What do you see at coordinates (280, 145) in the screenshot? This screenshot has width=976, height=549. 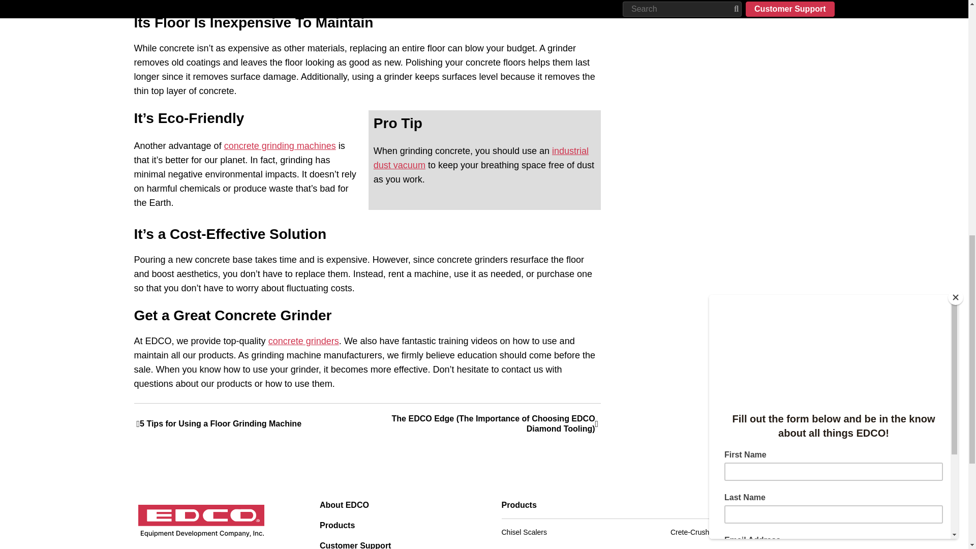 I see `concrete grinding machines` at bounding box center [280, 145].